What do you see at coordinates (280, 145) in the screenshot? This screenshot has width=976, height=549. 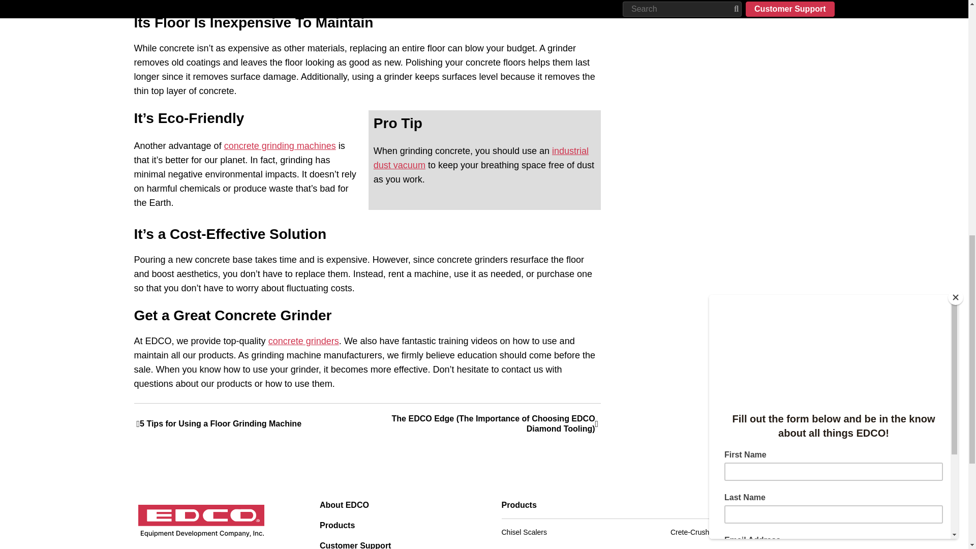 I see `concrete grinding machines` at bounding box center [280, 145].